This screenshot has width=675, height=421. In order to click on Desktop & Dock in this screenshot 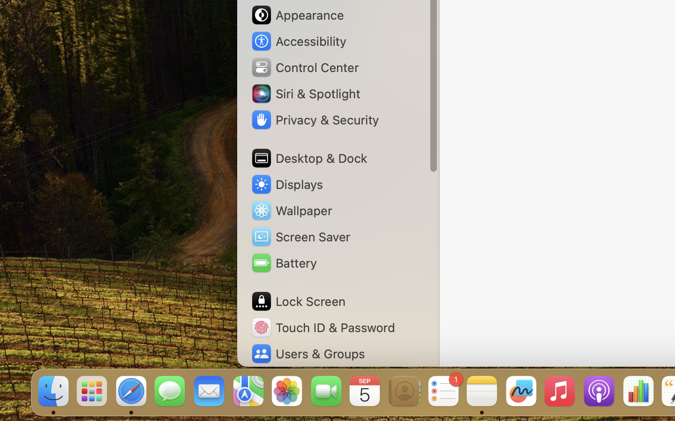, I will do `click(308, 158)`.